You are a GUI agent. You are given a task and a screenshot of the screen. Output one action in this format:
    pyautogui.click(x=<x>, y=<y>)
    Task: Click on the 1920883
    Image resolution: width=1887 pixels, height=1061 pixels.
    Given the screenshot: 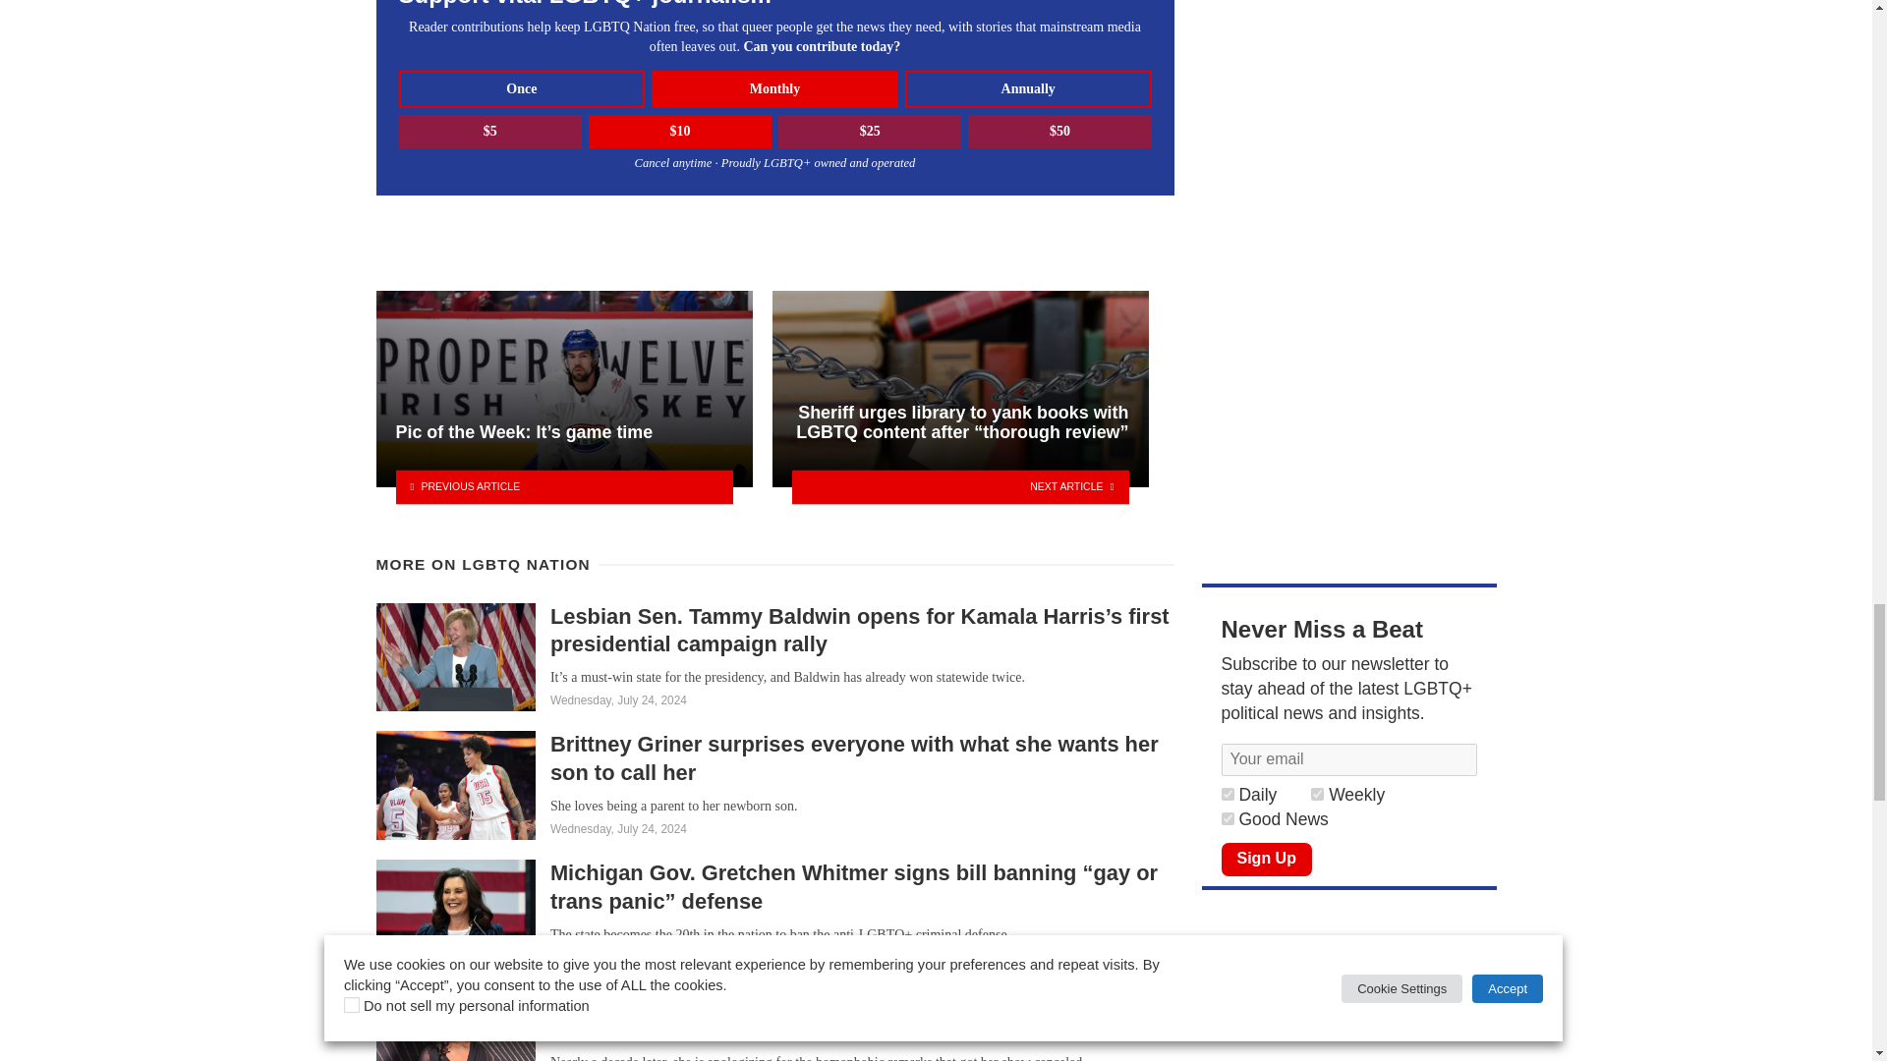 What is the action you would take?
    pyautogui.click(x=1227, y=819)
    